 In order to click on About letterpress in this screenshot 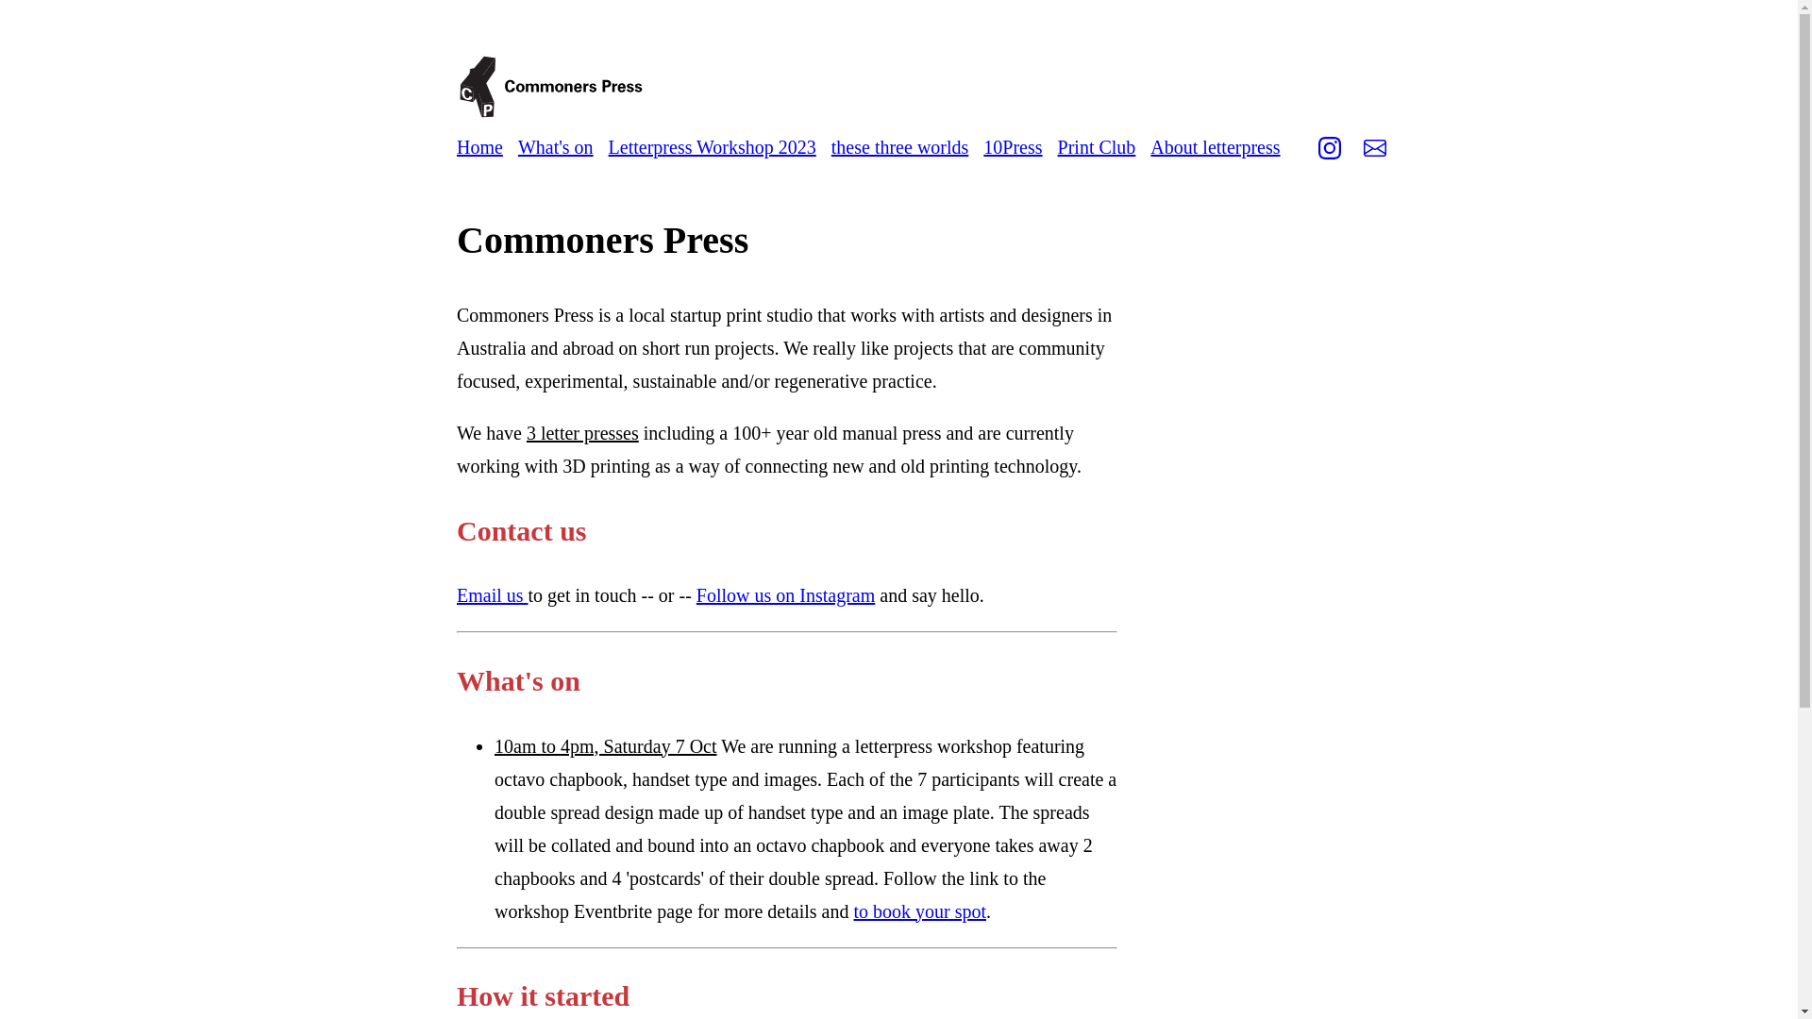, I will do `click(1216, 147)`.